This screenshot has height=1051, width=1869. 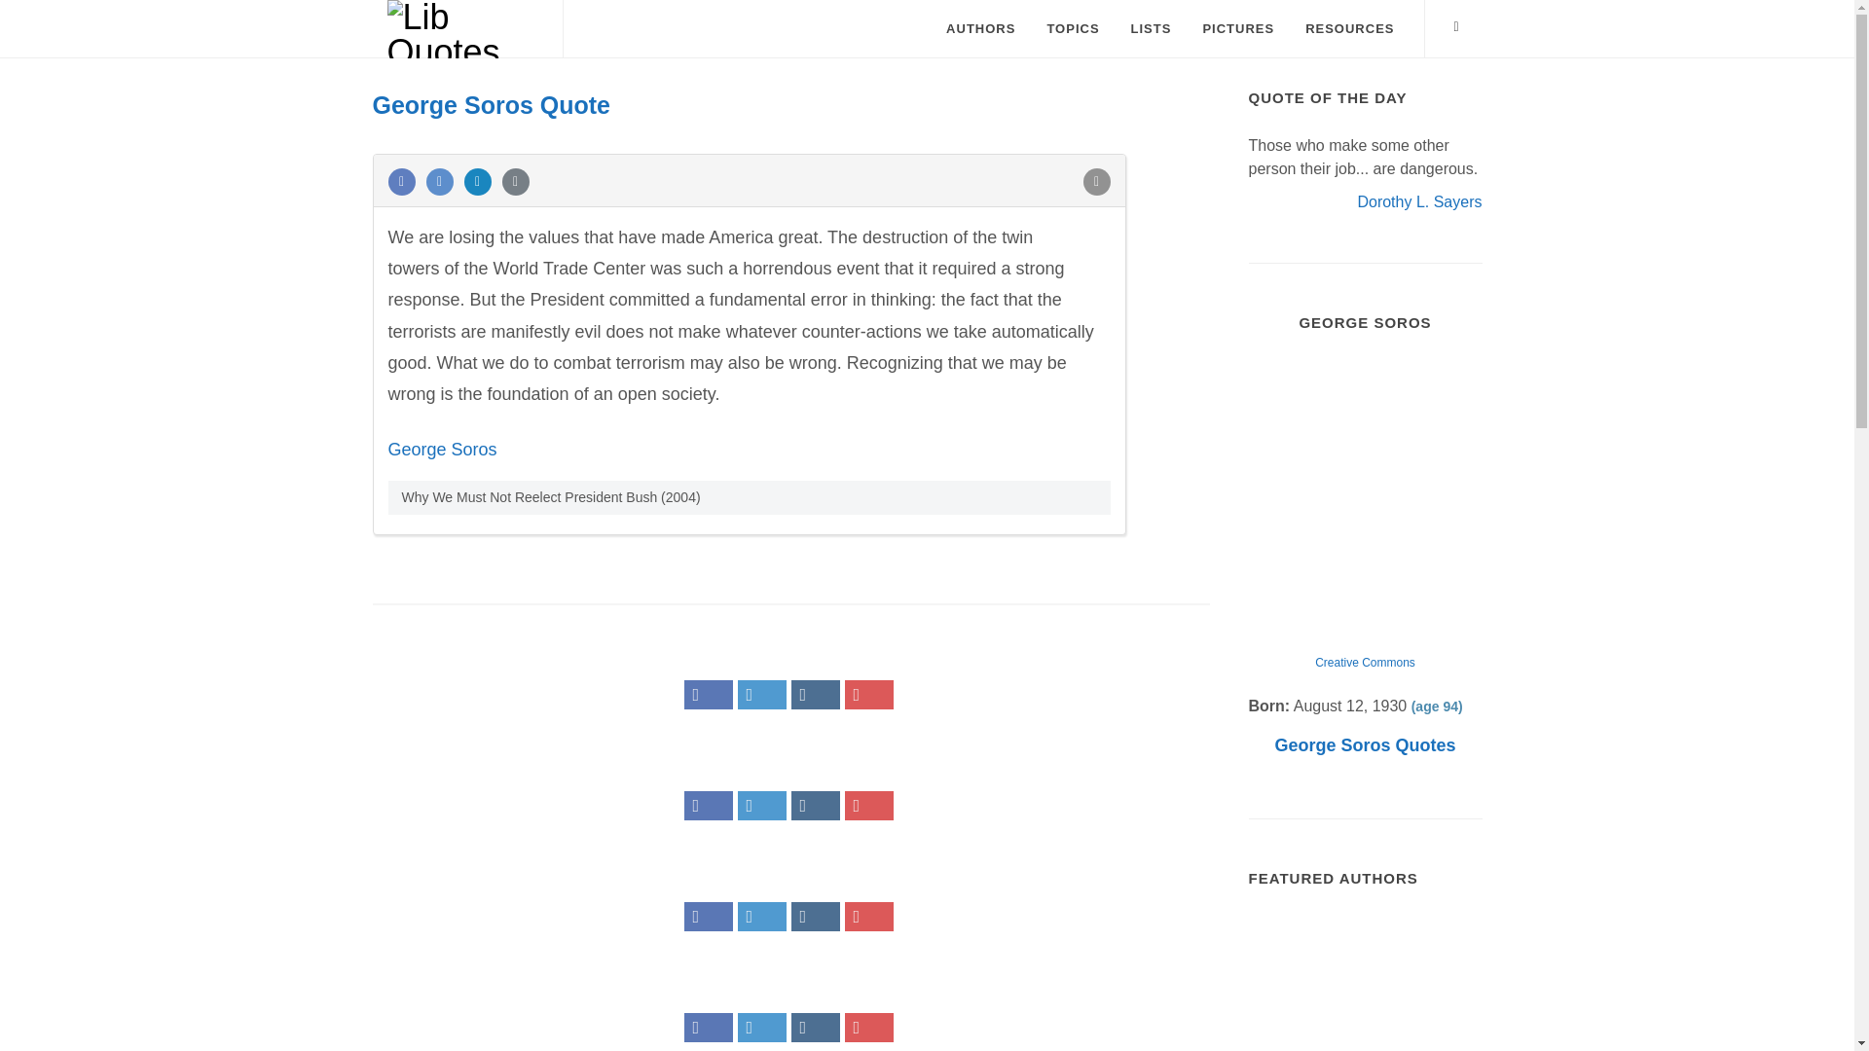 What do you see at coordinates (1073, 29) in the screenshot?
I see `TOPICS` at bounding box center [1073, 29].